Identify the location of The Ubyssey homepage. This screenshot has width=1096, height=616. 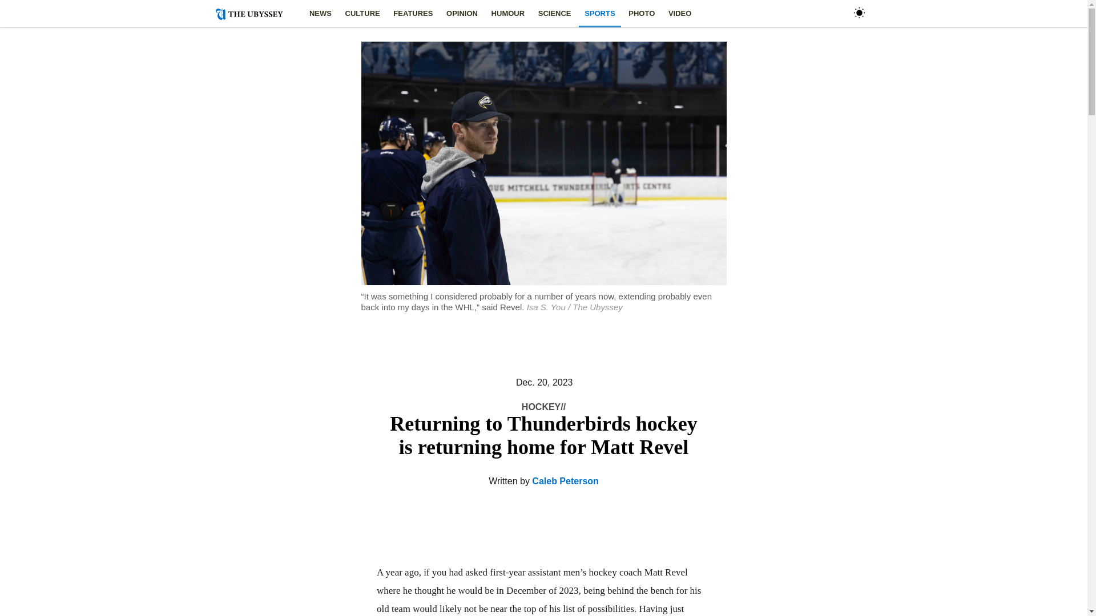
(254, 14).